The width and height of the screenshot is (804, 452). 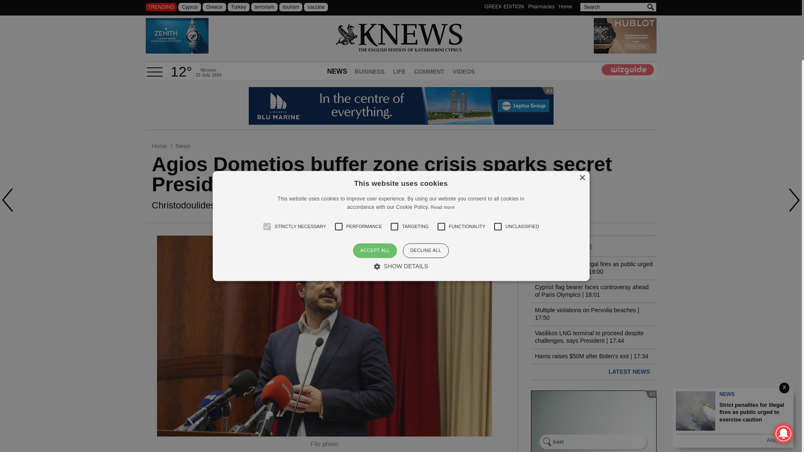 What do you see at coordinates (264, 7) in the screenshot?
I see `terrorism` at bounding box center [264, 7].